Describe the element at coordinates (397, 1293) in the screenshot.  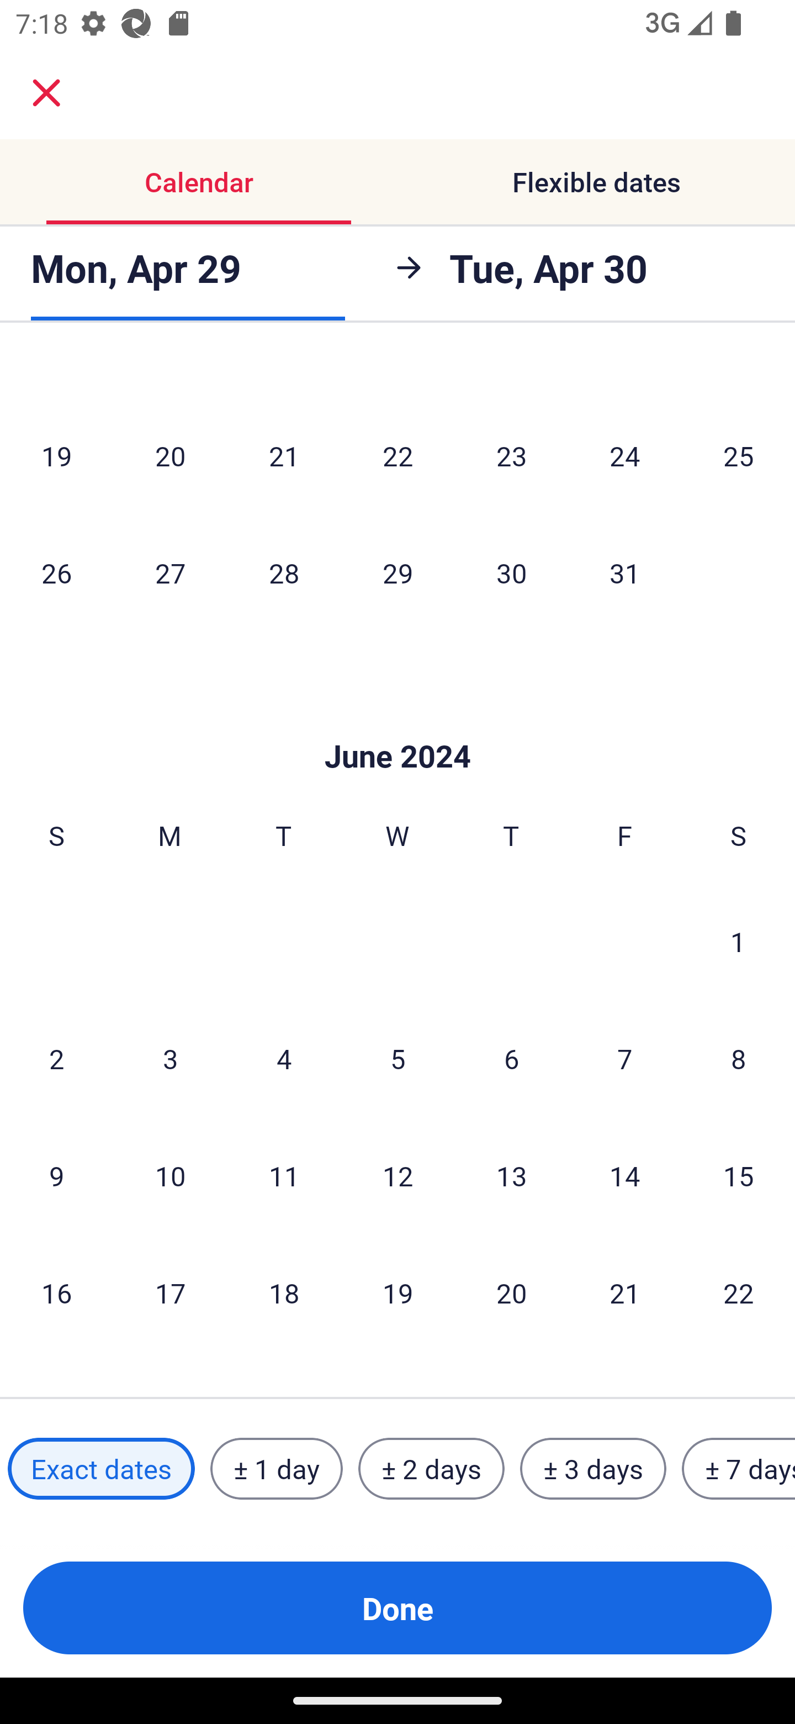
I see `19 Wednesday, June 19, 2024` at that location.